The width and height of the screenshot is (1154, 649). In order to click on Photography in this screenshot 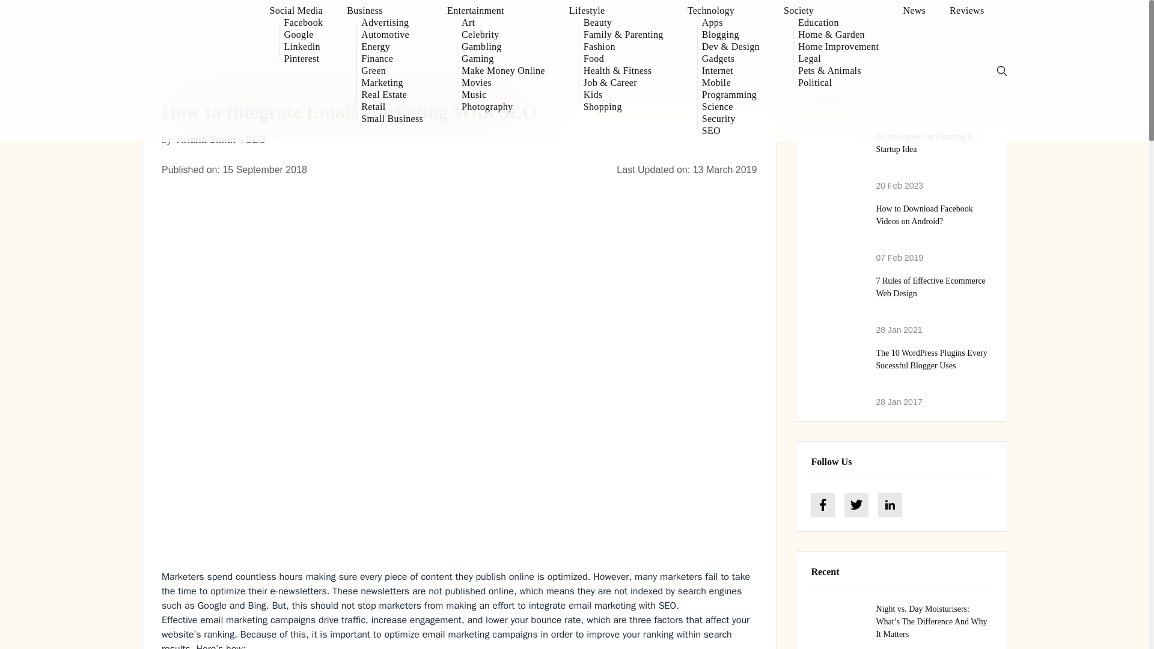, I will do `click(503, 107)`.